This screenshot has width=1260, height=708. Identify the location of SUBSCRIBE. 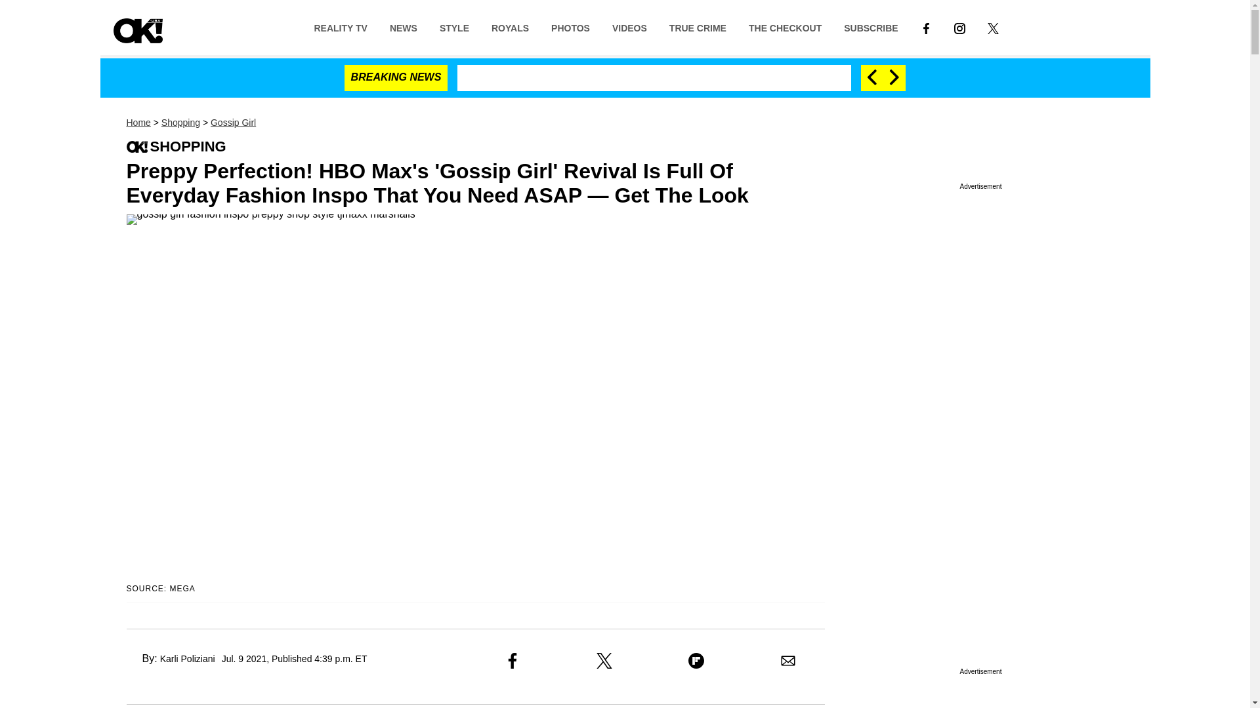
(870, 27).